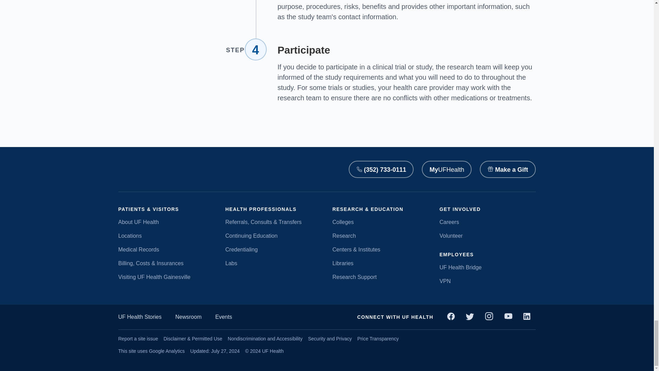 This screenshot has height=371, width=659. Describe the element at coordinates (205, 169) in the screenshot. I see `University of Florida` at that location.